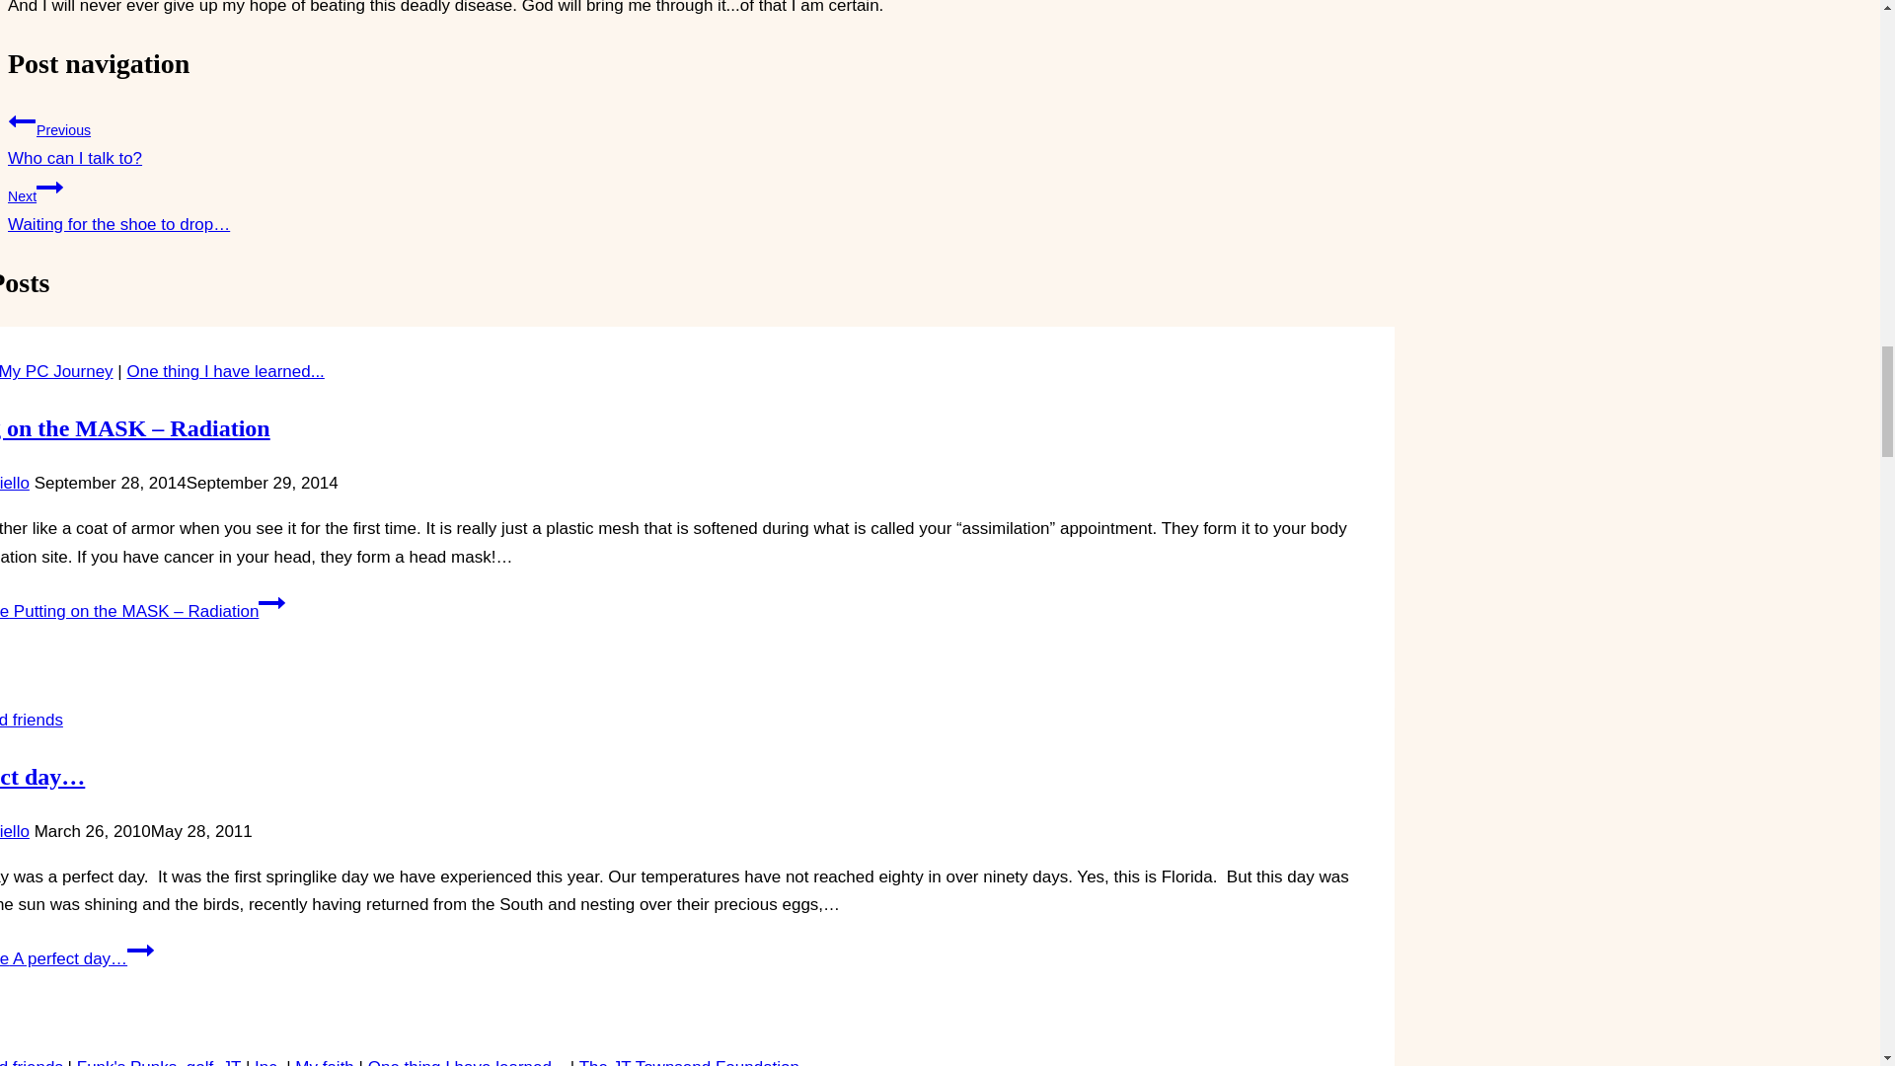 This screenshot has height=1066, width=1895. What do you see at coordinates (466, 1062) in the screenshot?
I see `Family and friends` at bounding box center [466, 1062].